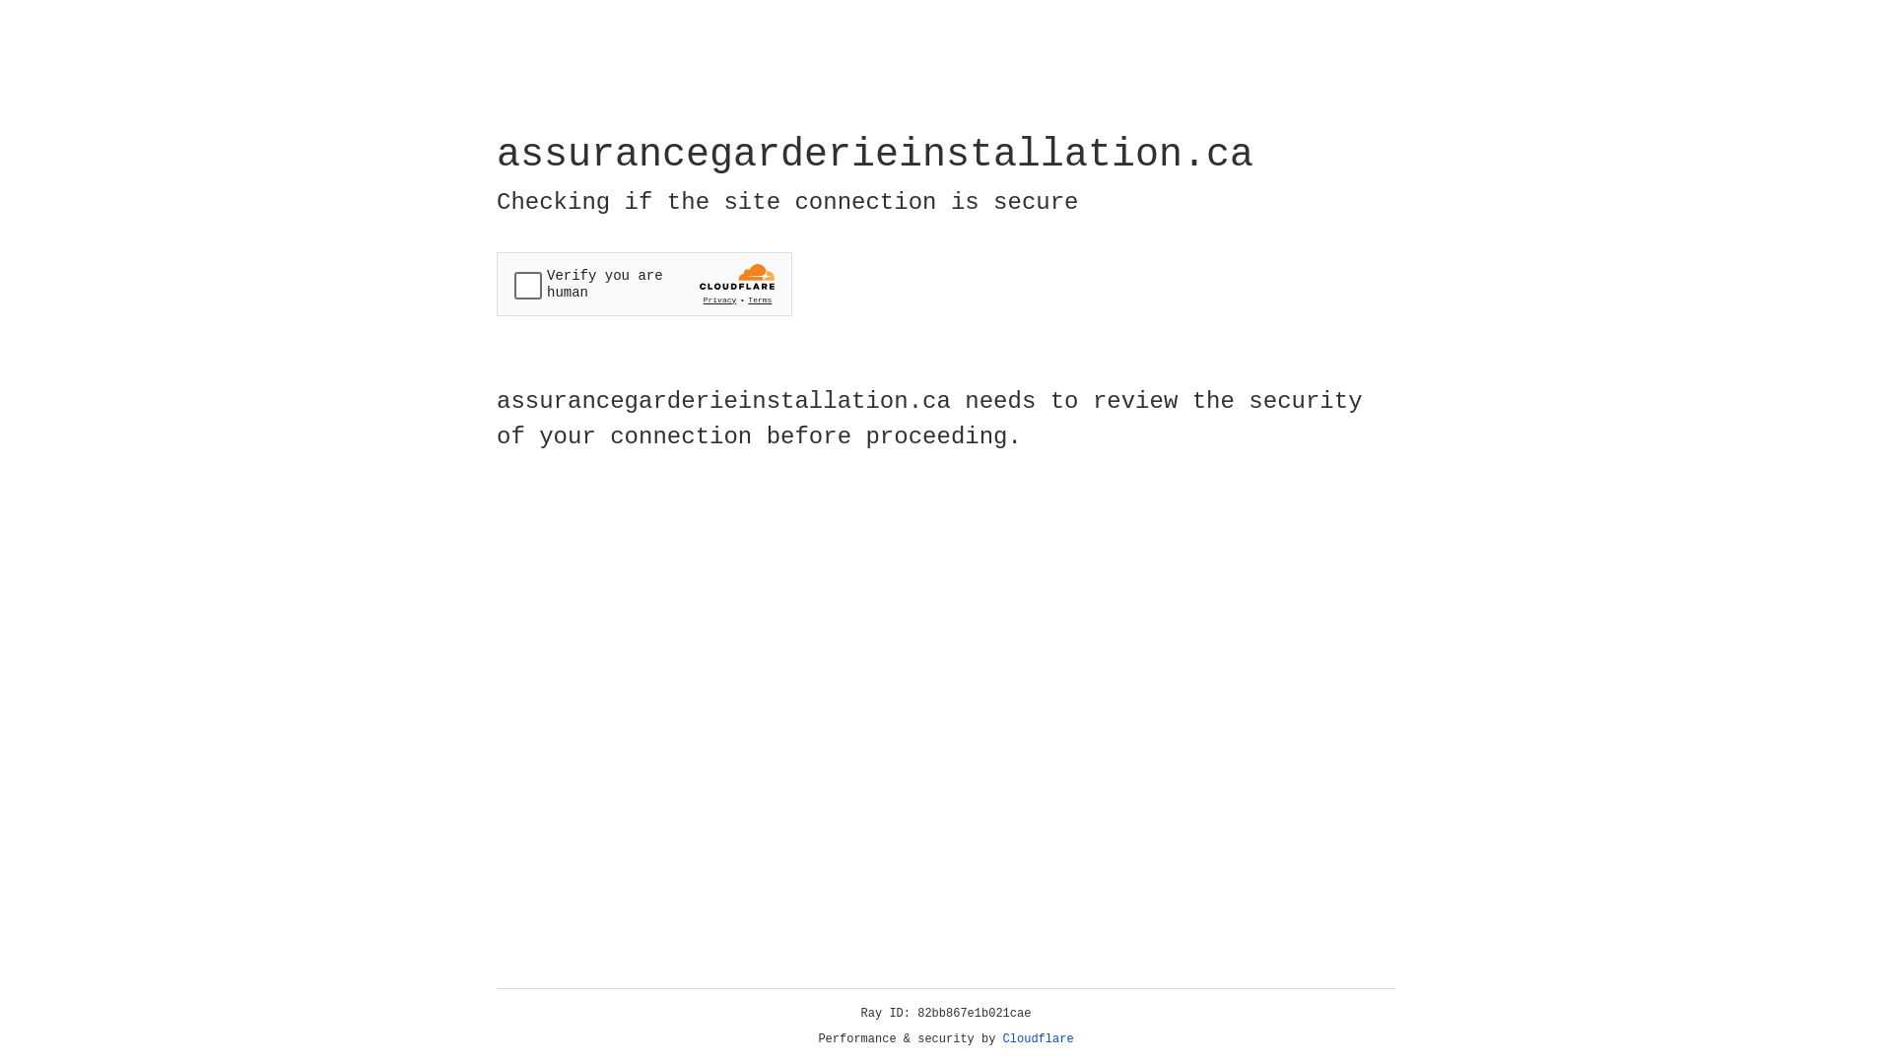 This screenshot has width=1892, height=1064. Describe the element at coordinates (644, 284) in the screenshot. I see `Widget containing a Cloudflare security challenge` at that location.